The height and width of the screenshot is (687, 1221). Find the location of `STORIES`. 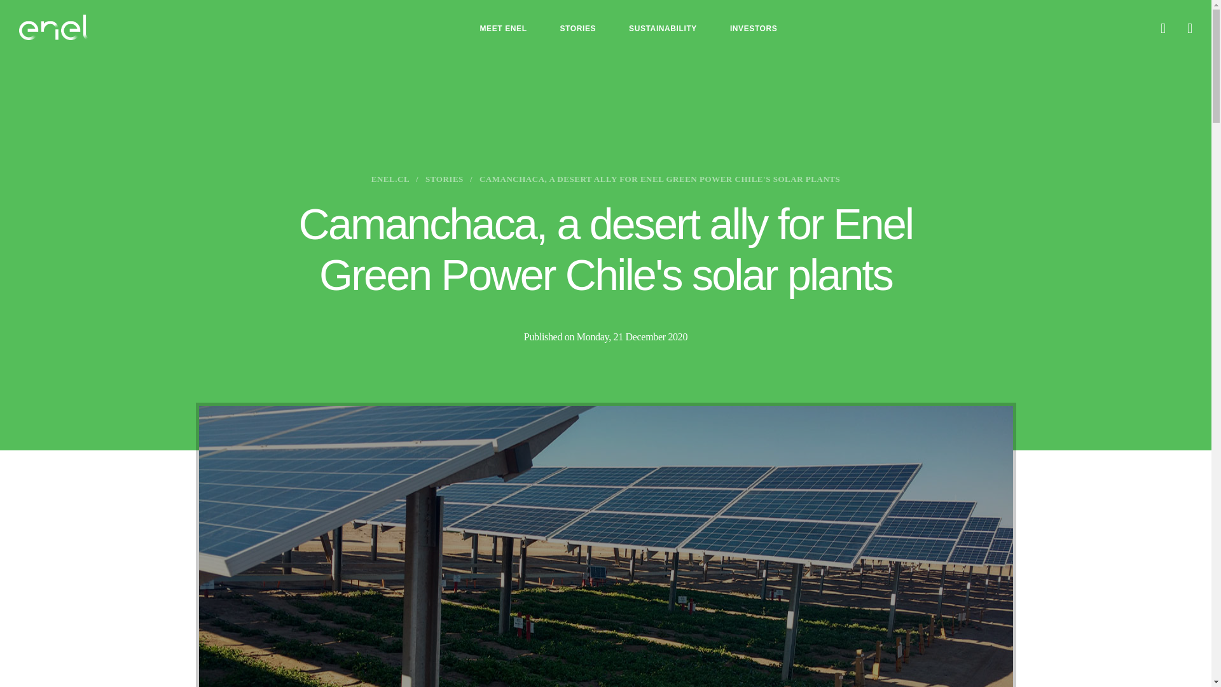

STORIES is located at coordinates (577, 28).